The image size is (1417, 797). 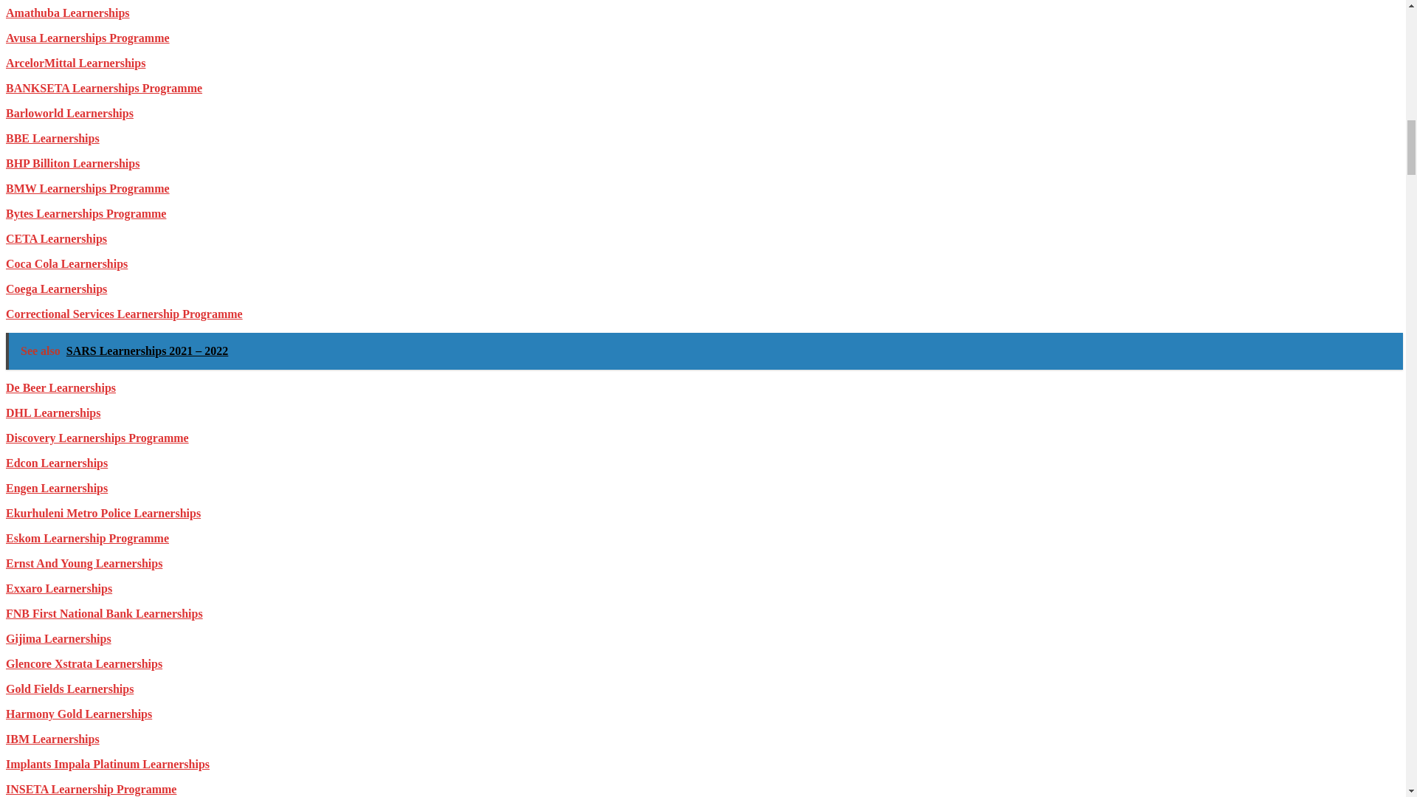 I want to click on Bytes Learnerships Programme, so click(x=86, y=213).